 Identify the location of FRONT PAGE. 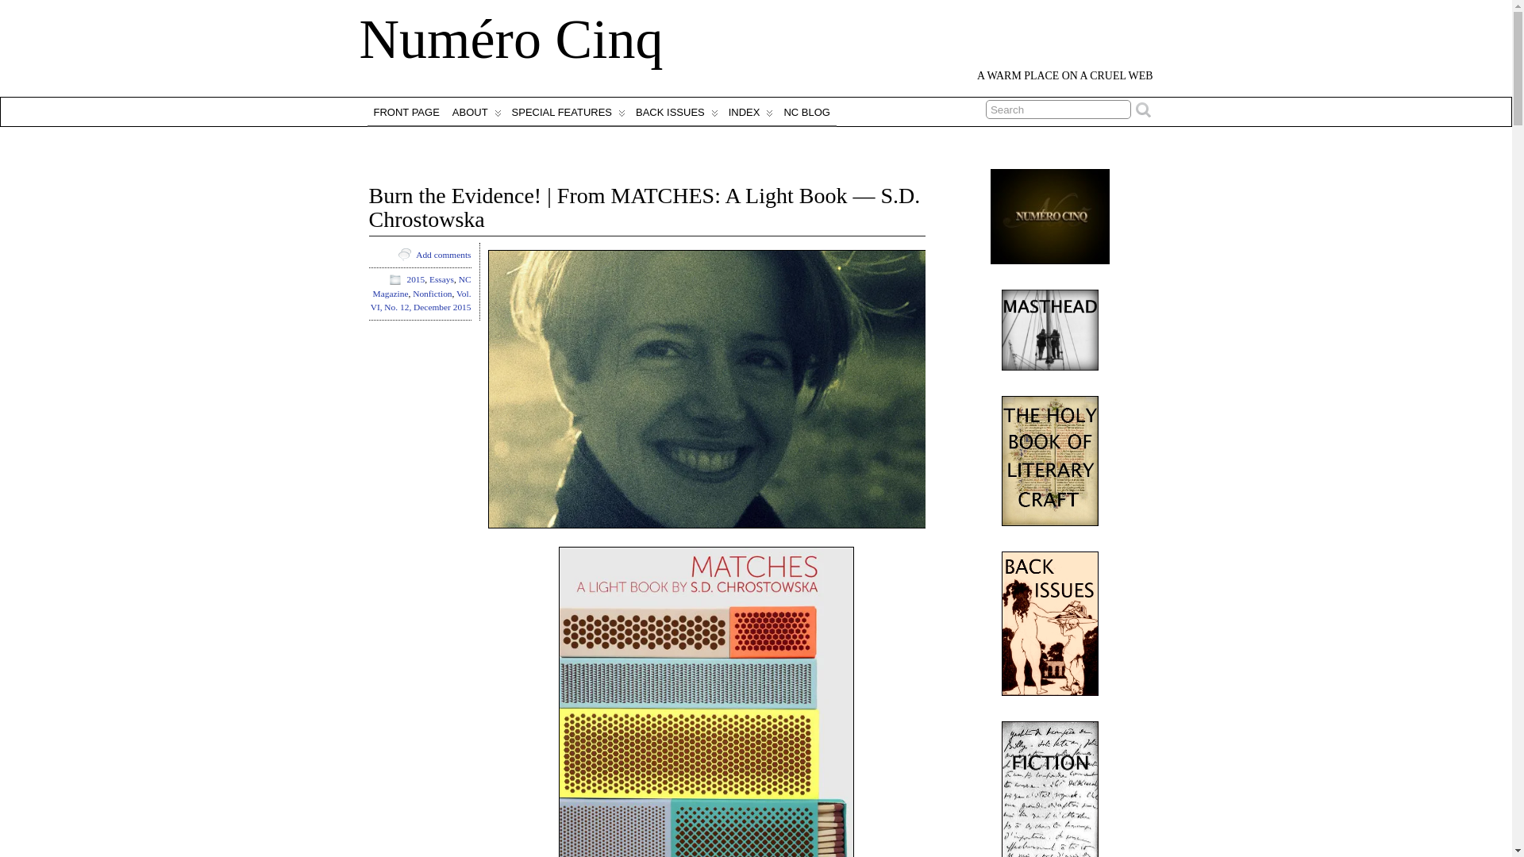
(406, 111).